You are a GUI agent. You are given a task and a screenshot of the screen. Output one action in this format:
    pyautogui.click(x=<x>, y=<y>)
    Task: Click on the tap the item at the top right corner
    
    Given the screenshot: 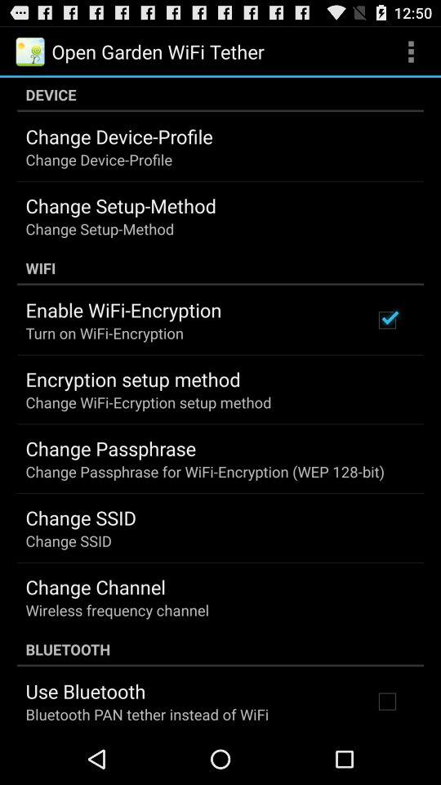 What is the action you would take?
    pyautogui.click(x=411, y=51)
    